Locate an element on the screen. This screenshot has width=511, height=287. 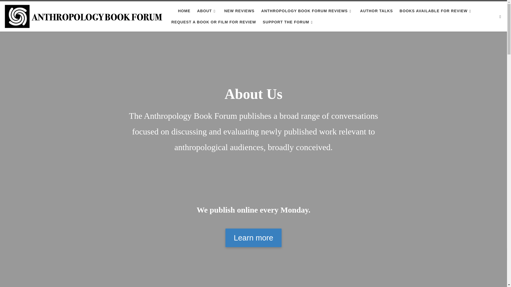
HOME is located at coordinates (184, 11).